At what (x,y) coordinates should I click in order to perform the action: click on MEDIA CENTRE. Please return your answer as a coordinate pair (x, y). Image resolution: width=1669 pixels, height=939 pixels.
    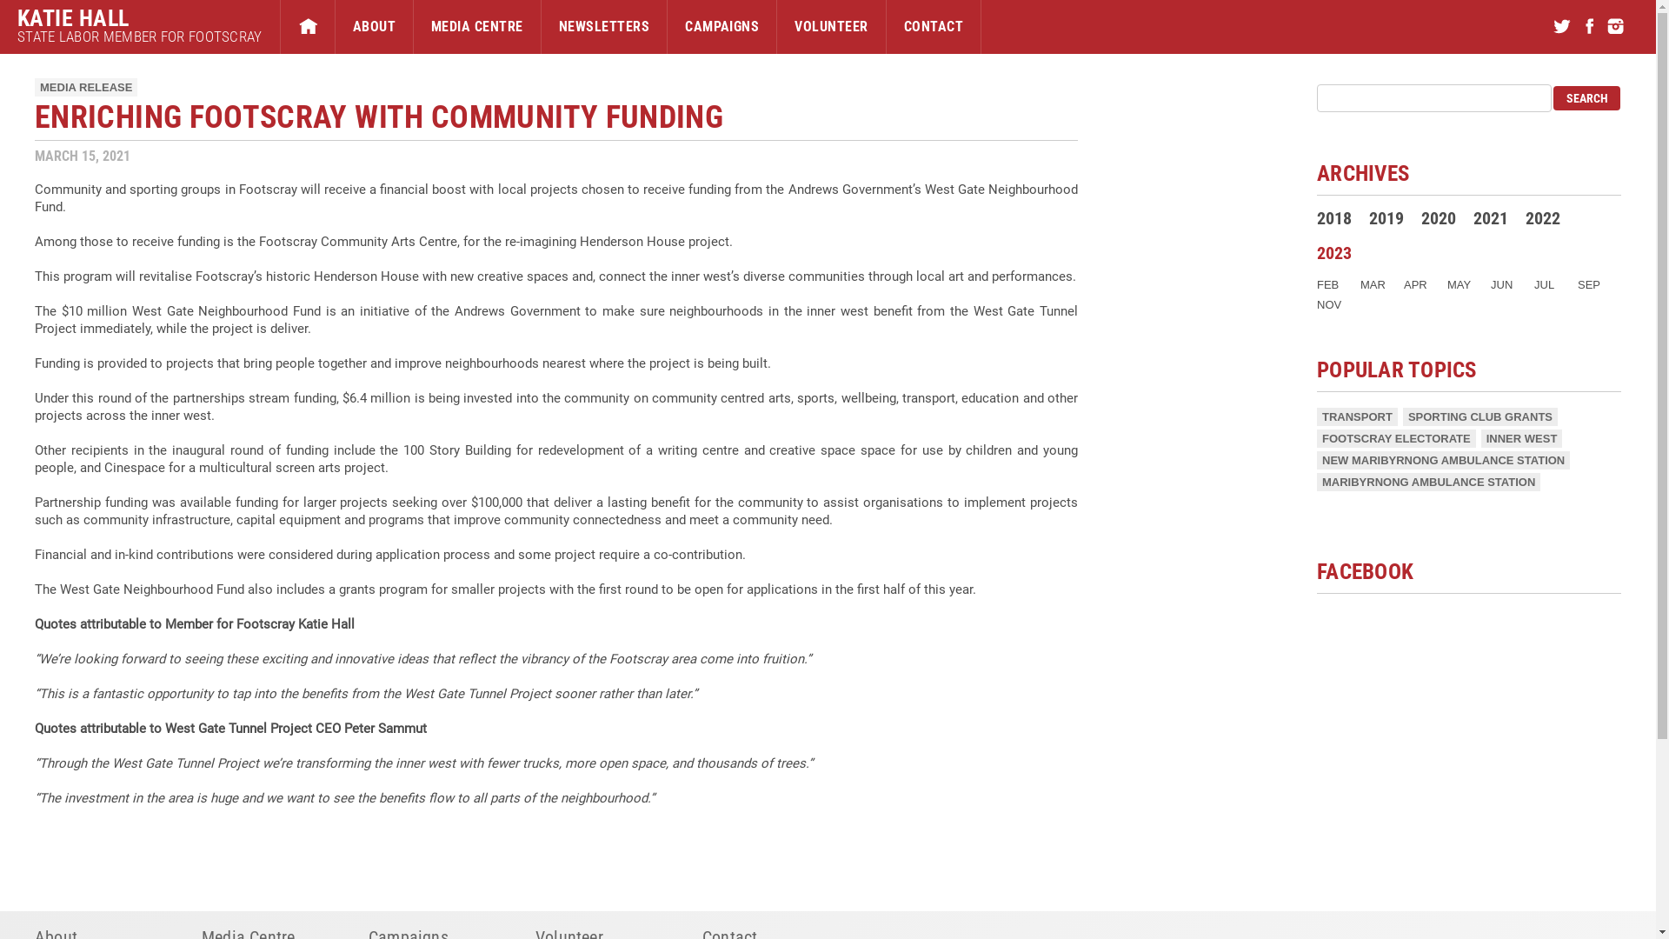
    Looking at the image, I should click on (477, 27).